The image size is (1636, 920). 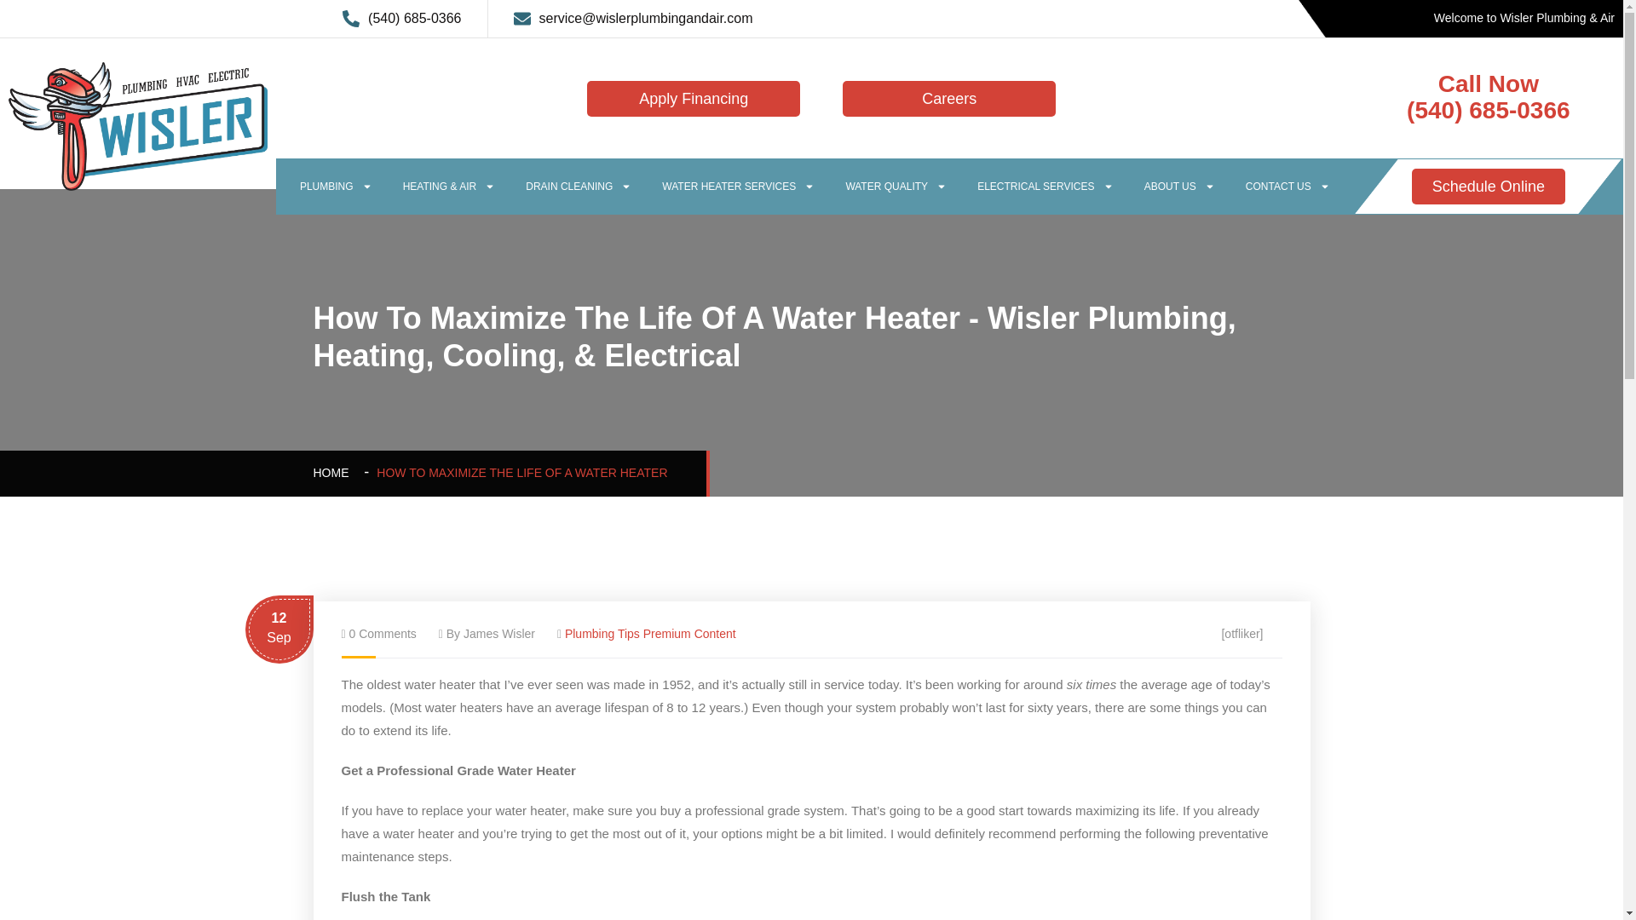 What do you see at coordinates (895, 186) in the screenshot?
I see `WATER QUALITY` at bounding box center [895, 186].